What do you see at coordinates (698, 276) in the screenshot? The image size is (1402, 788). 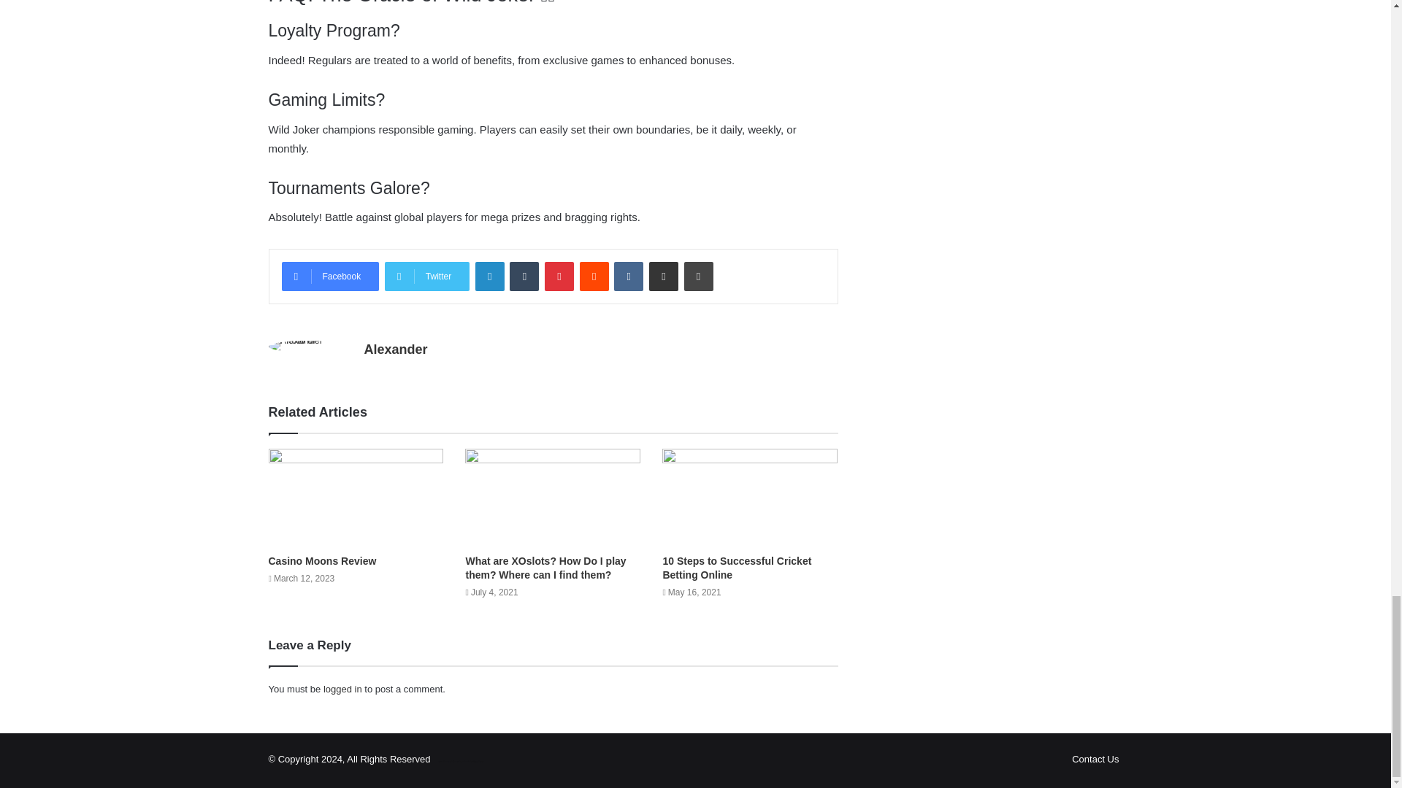 I see `Print` at bounding box center [698, 276].